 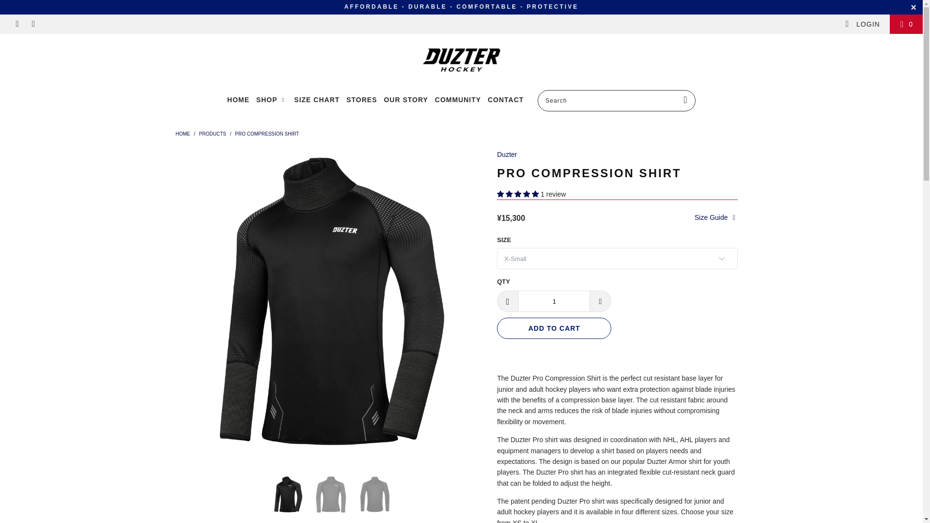 I want to click on duzter on Instagram, so click(x=33, y=24).